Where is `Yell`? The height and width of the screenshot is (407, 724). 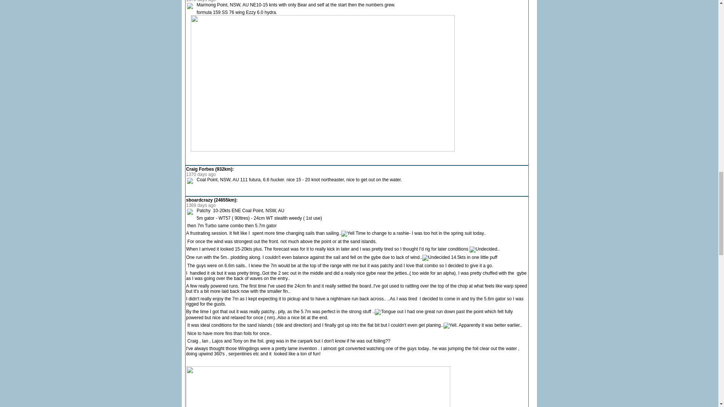 Yell is located at coordinates (348, 234).